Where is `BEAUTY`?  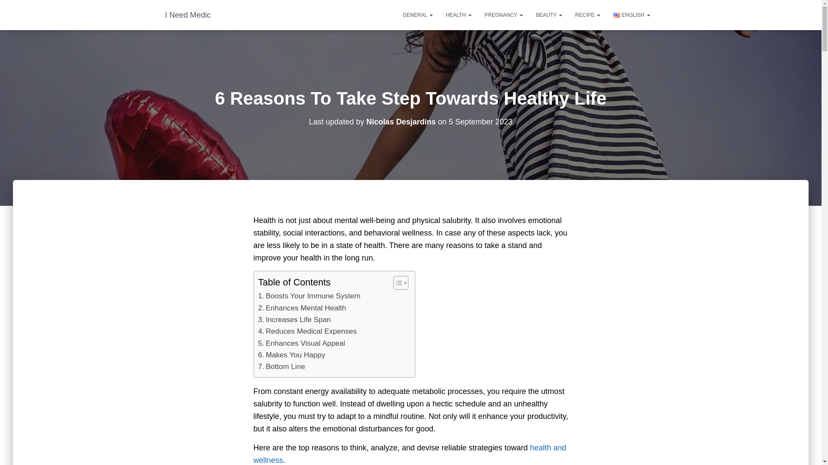
BEAUTY is located at coordinates (549, 15).